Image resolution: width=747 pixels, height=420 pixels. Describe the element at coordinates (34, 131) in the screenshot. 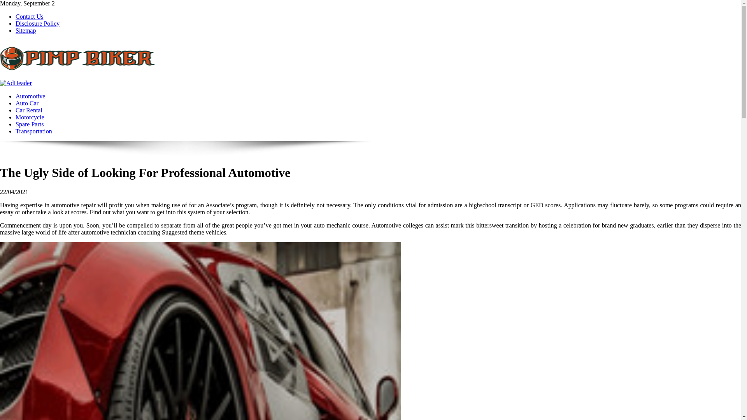

I see `Transportation` at that location.